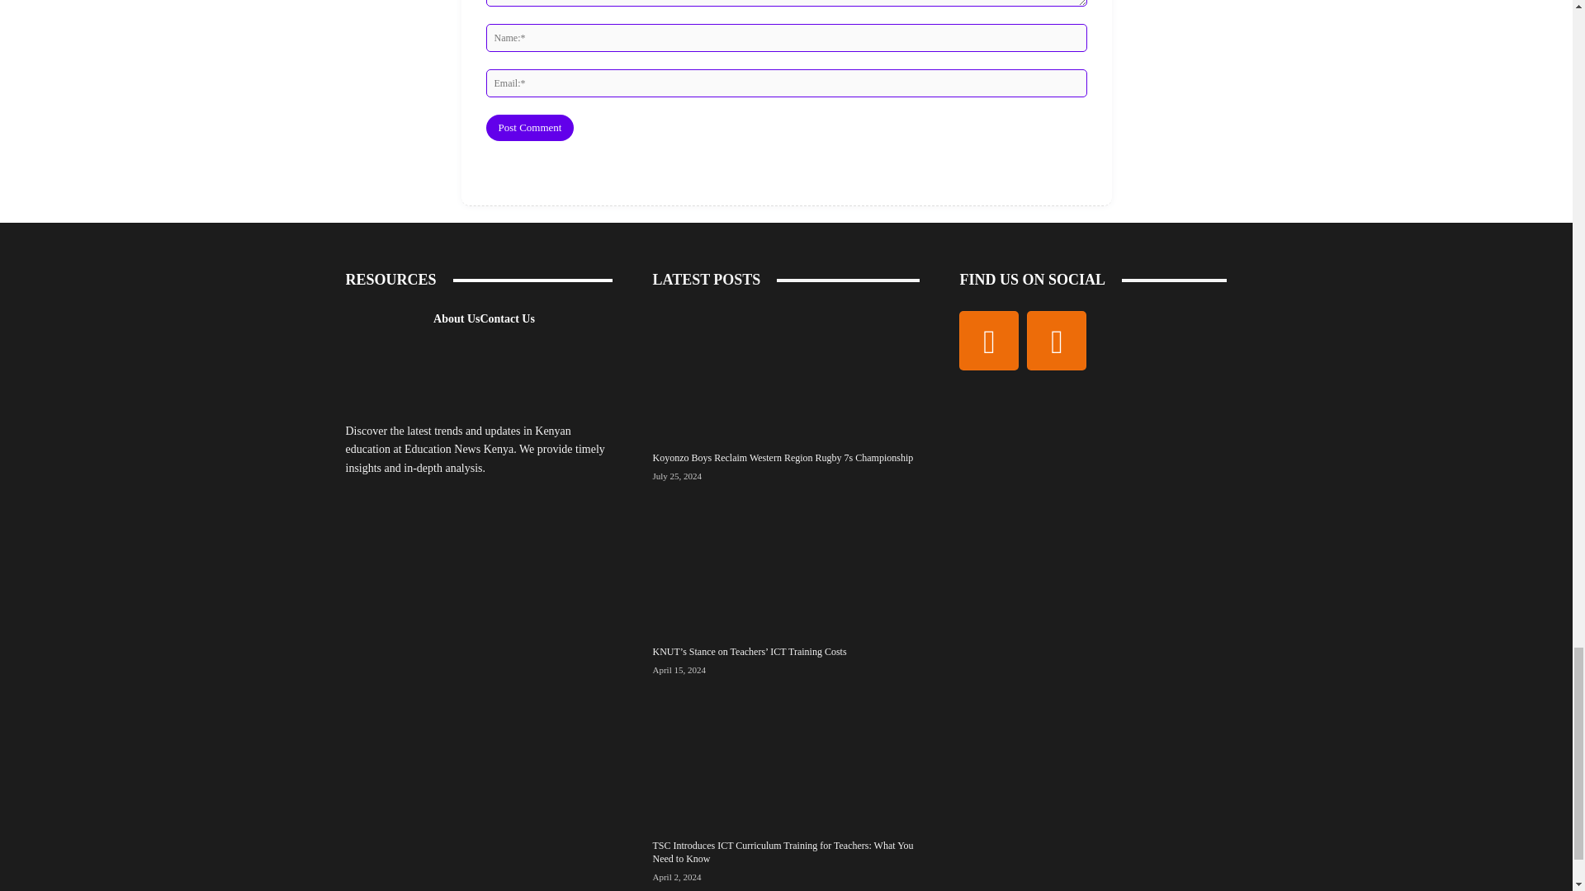 This screenshot has width=1585, height=891. I want to click on Koyonzo Boys Reclaim Western Region Rugby 7s Championship, so click(785, 373).